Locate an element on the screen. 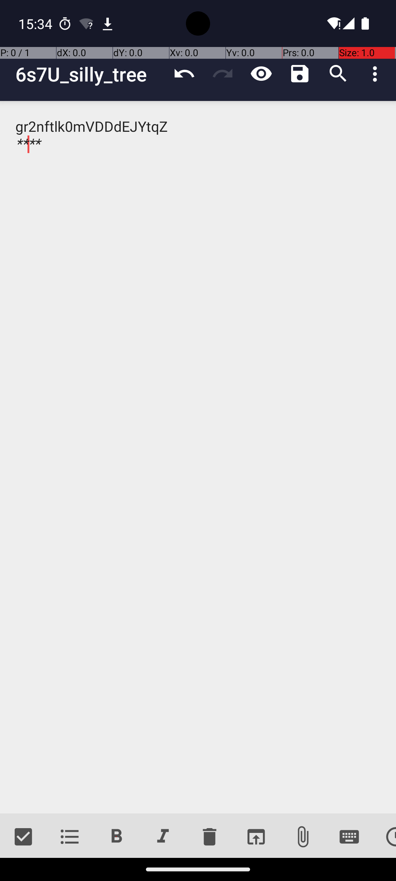 The width and height of the screenshot is (396, 881). 6s7U_silly_tree is located at coordinates (90, 74).